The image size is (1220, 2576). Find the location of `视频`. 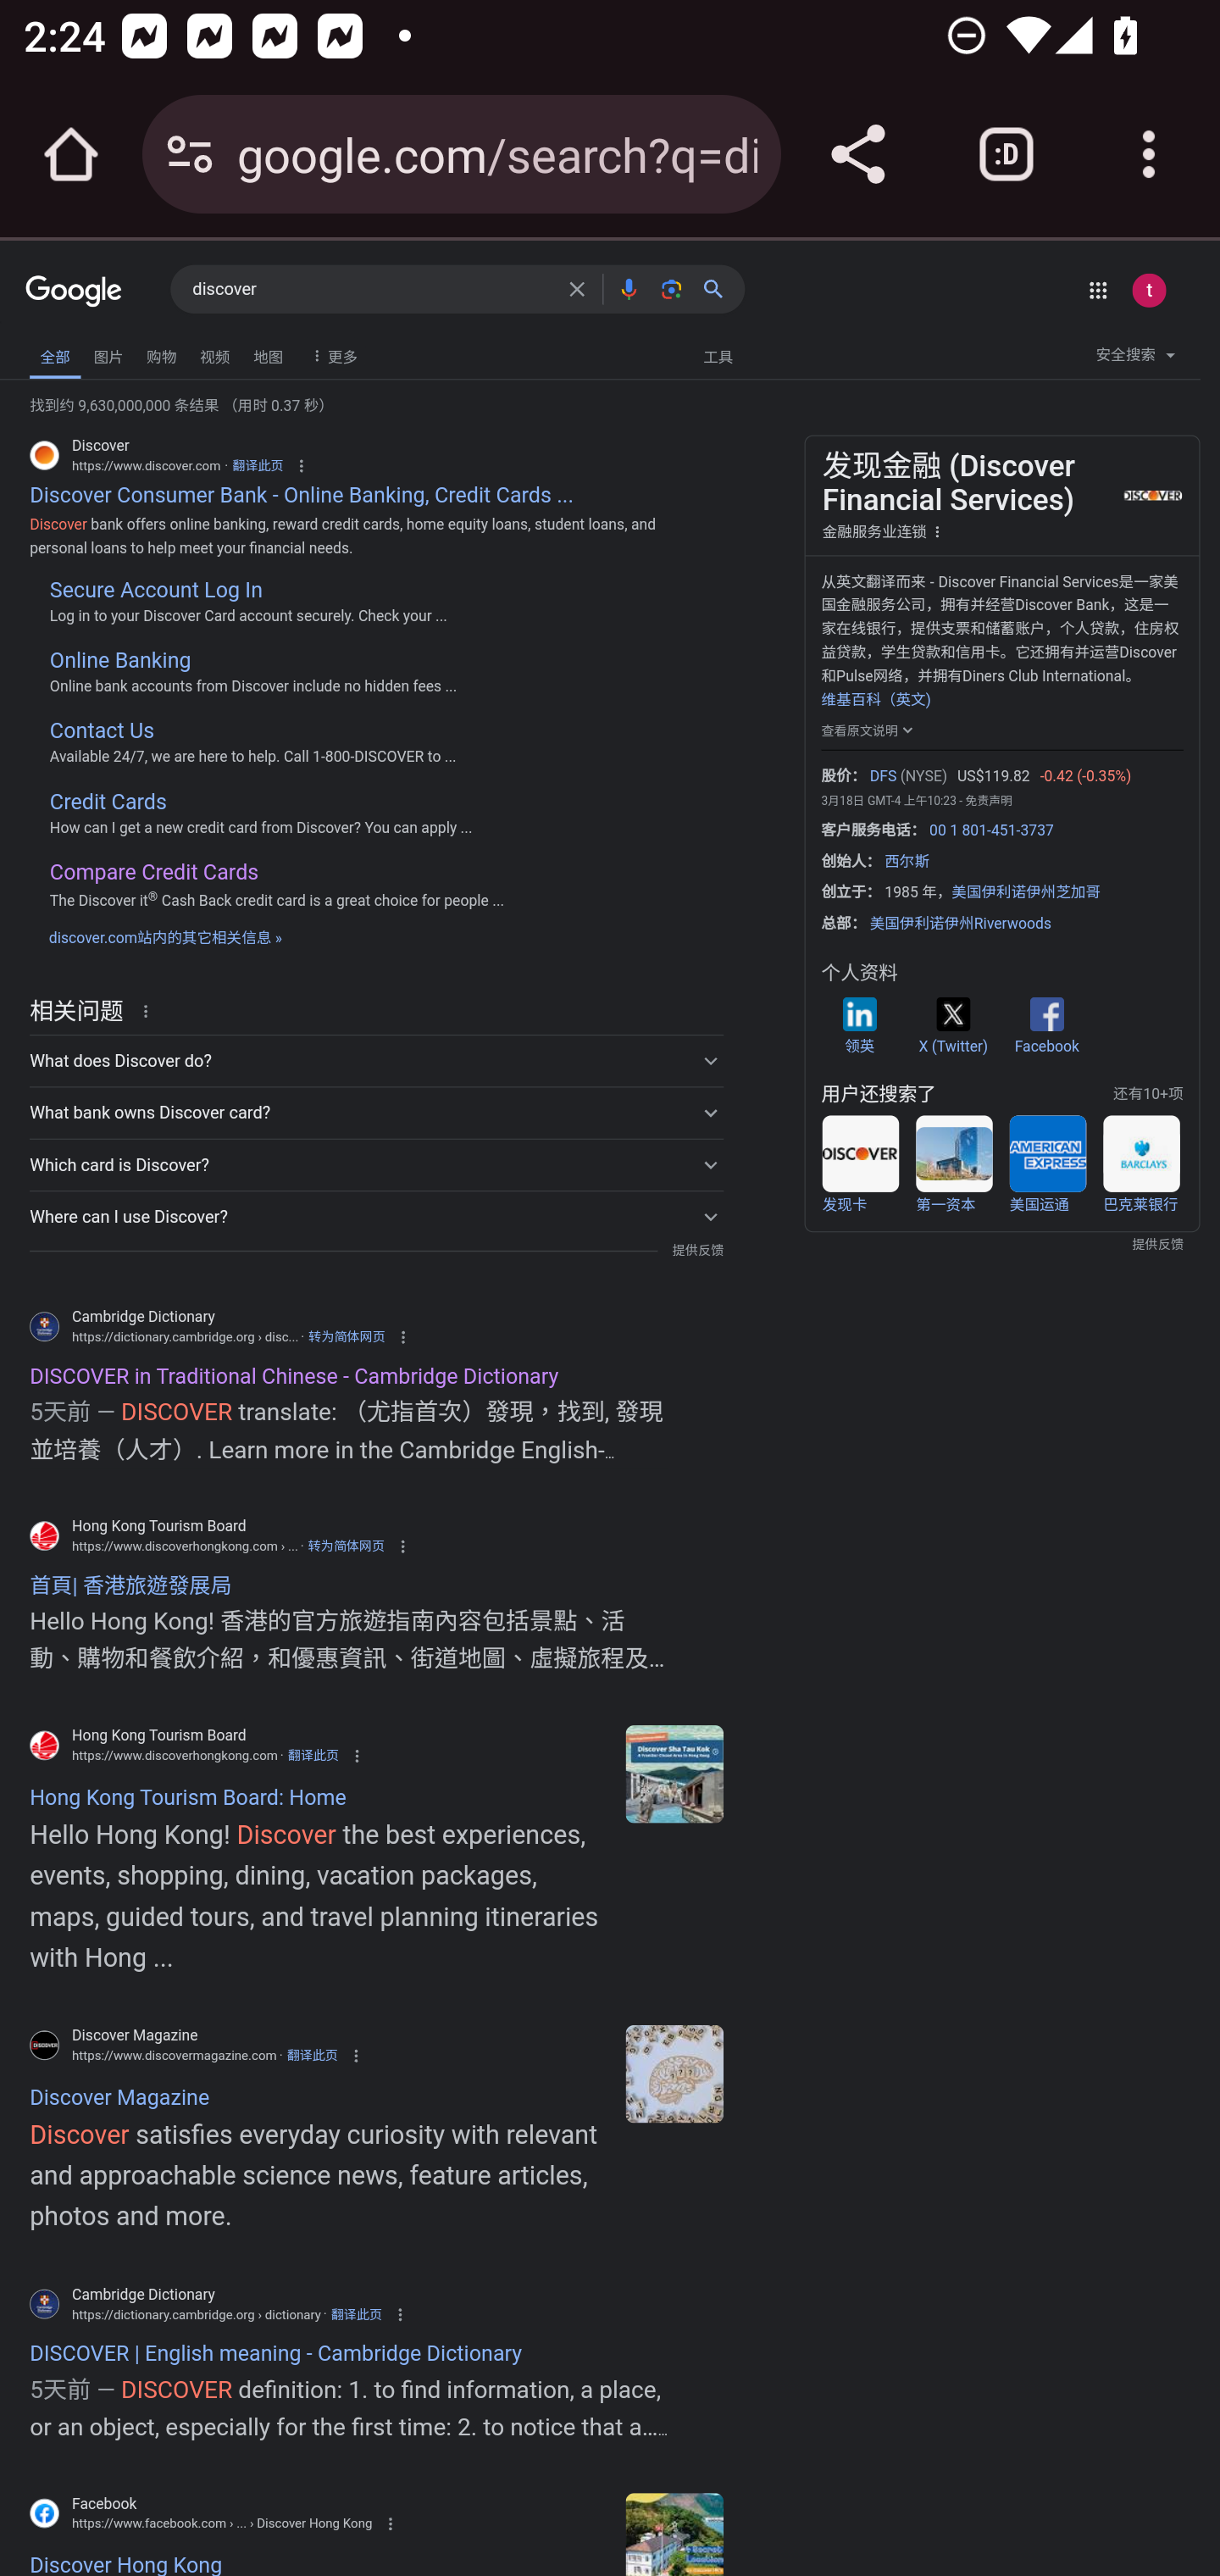

视频 is located at coordinates (215, 354).